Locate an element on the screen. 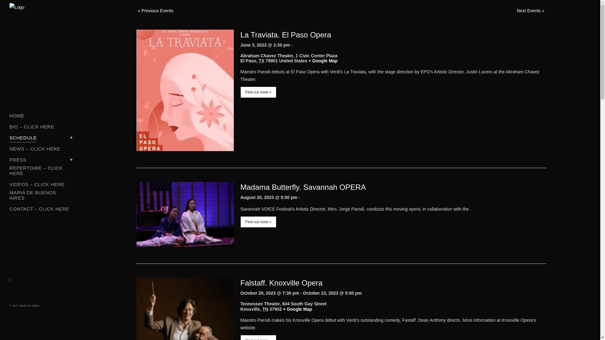  Texas is located at coordinates (262, 60).